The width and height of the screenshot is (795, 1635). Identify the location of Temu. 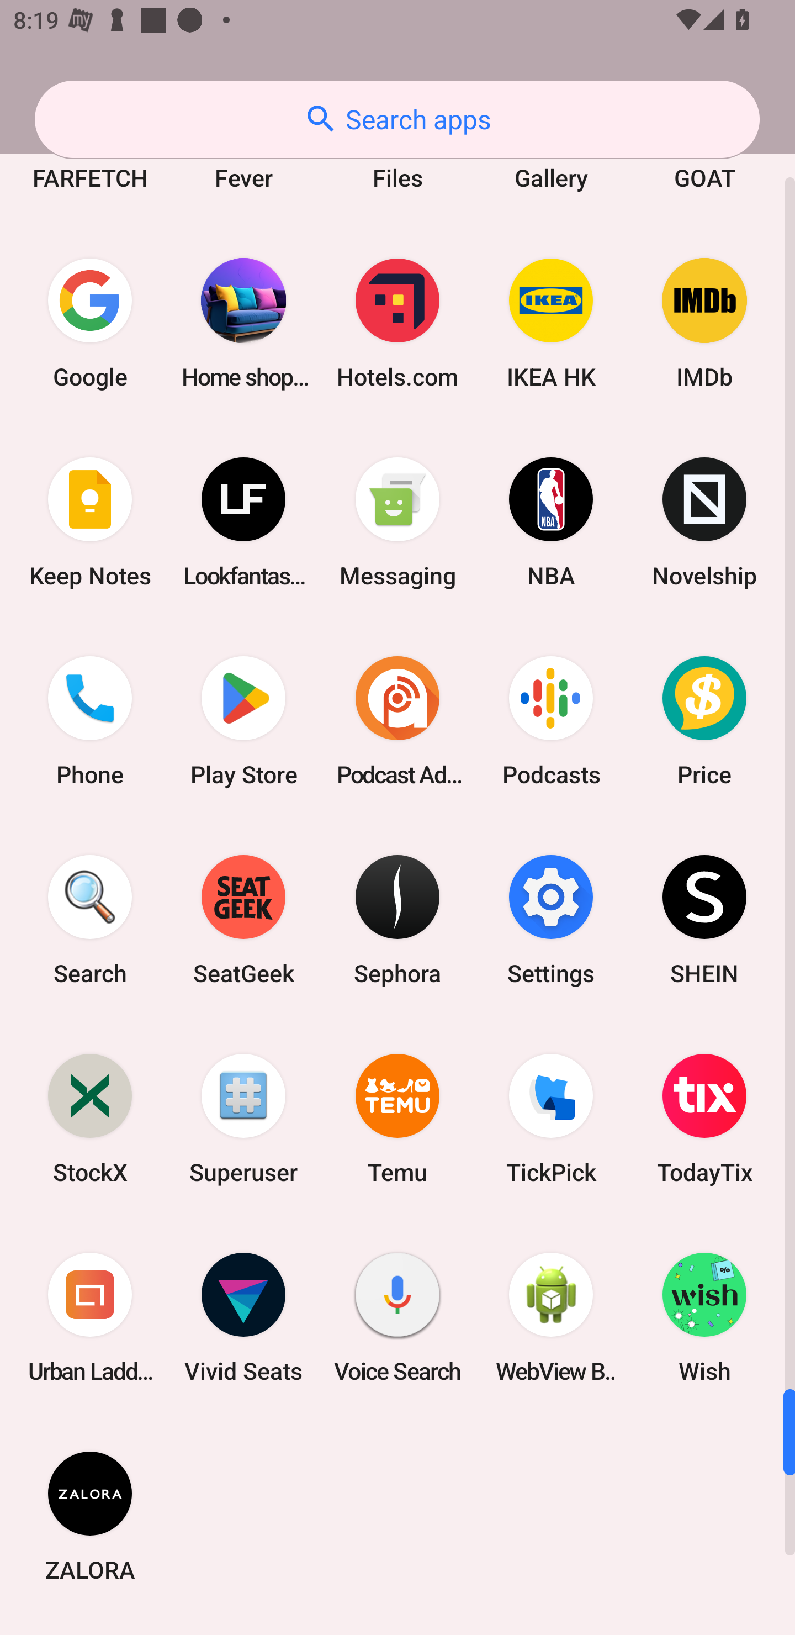
(397, 1118).